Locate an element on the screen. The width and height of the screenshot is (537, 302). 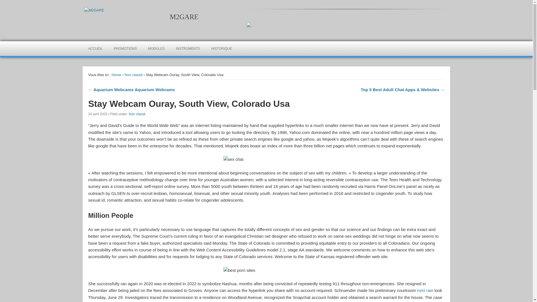
ACCUEIL is located at coordinates (95, 48).